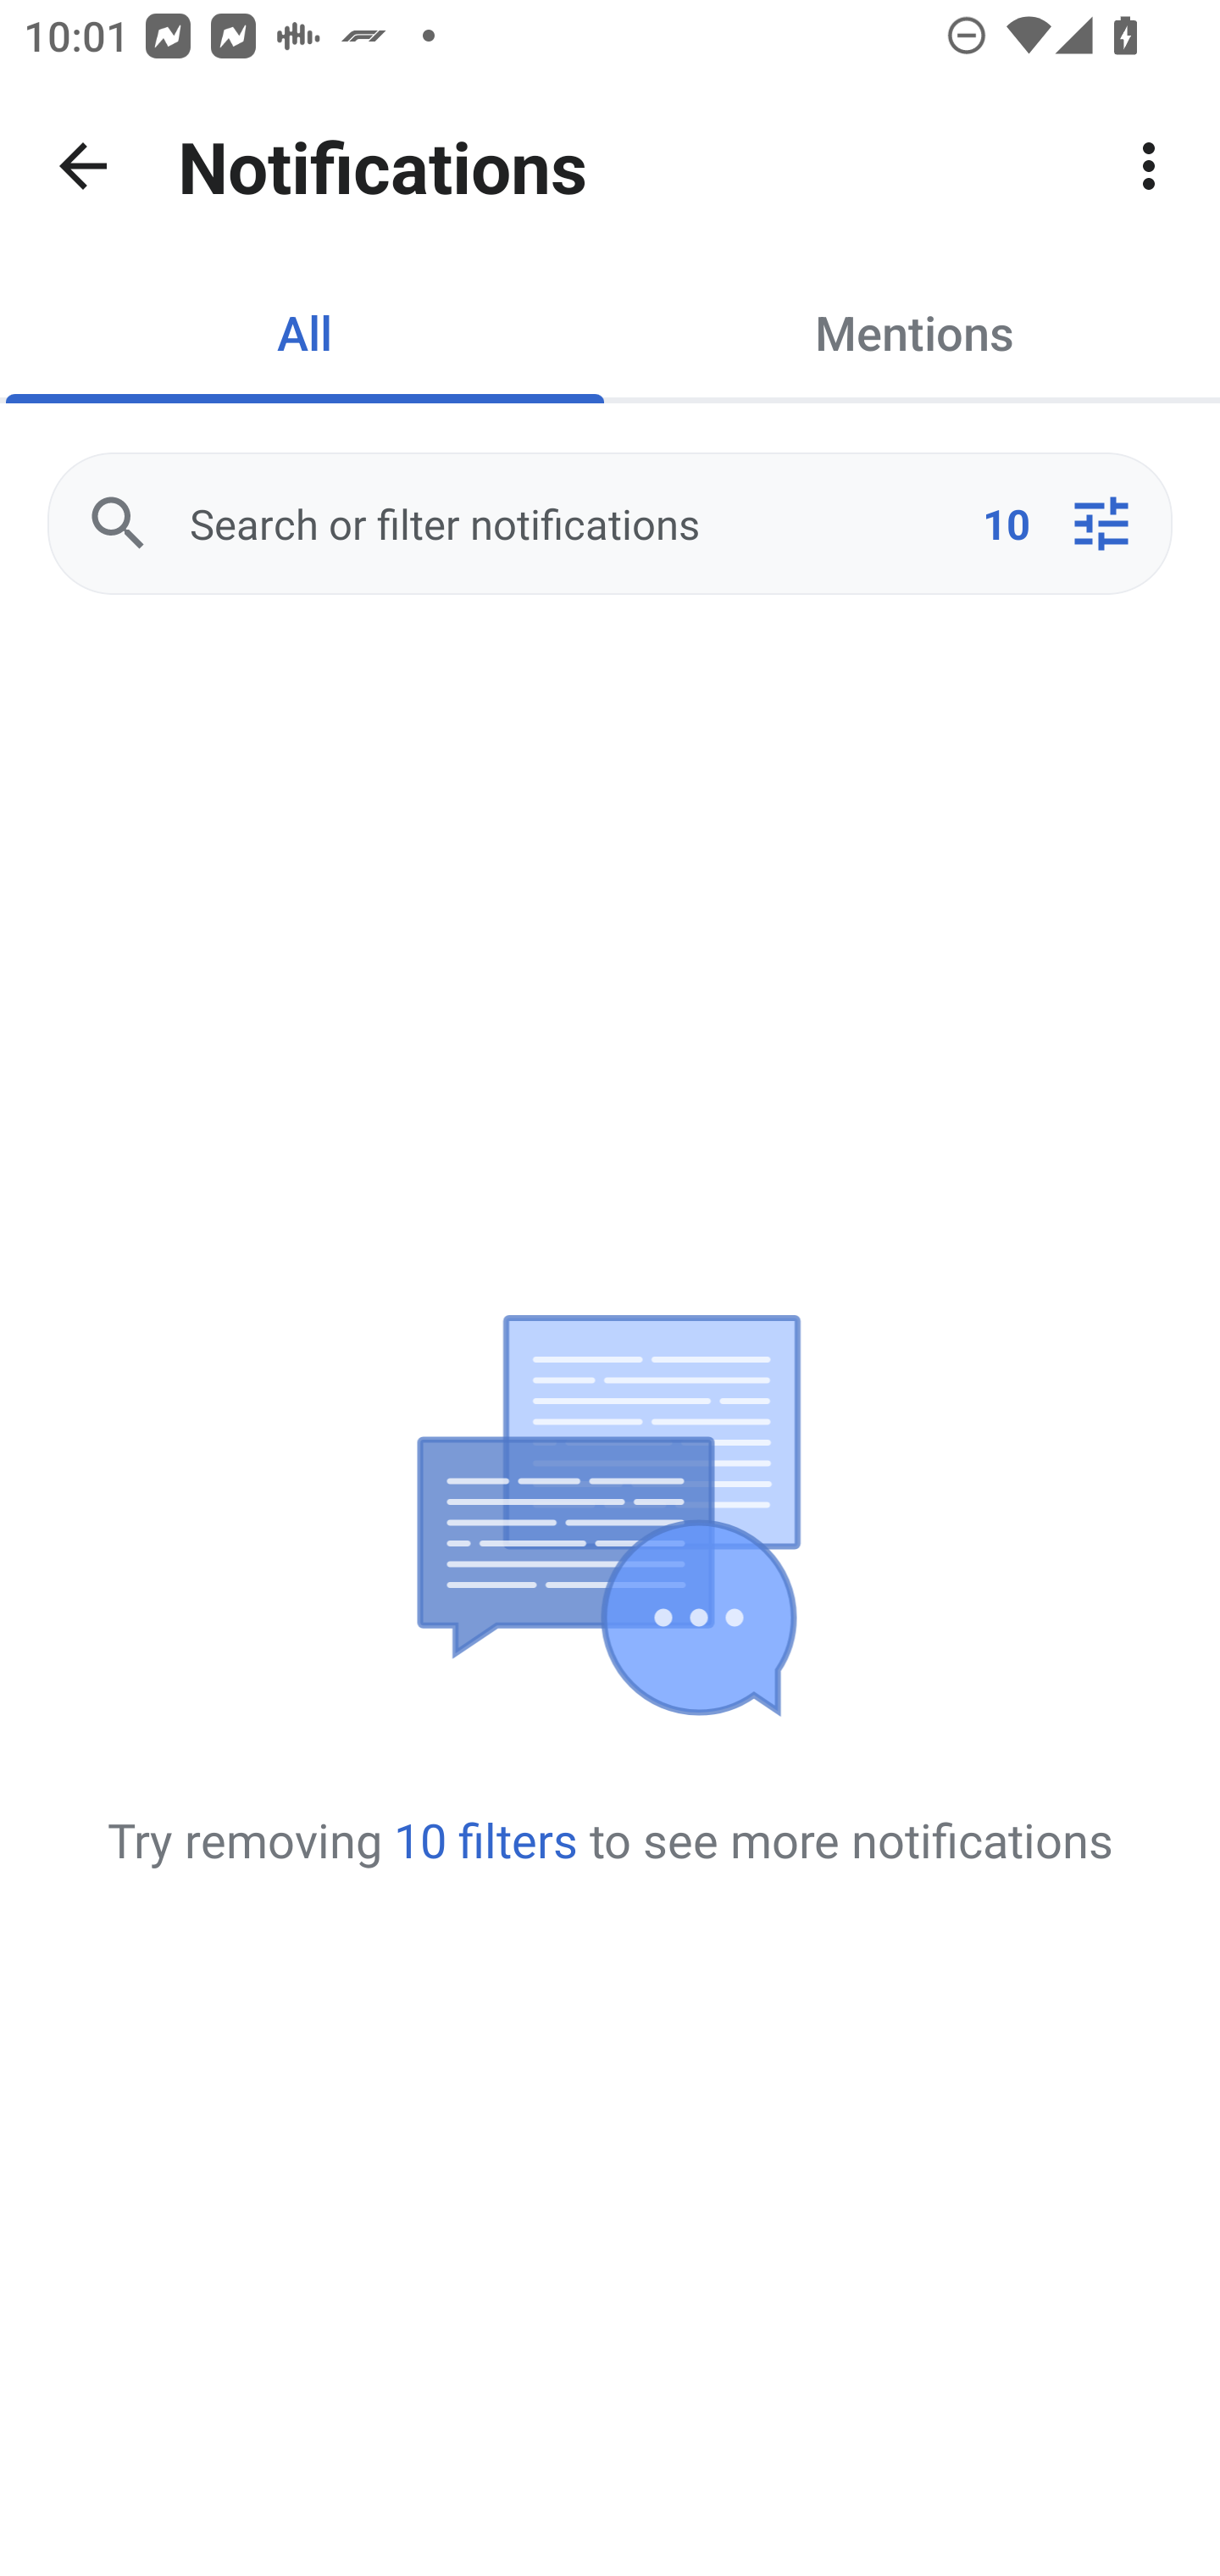 Image resolution: width=1220 pixels, height=2576 pixels. Describe the element at coordinates (1101, 524) in the screenshot. I see `Notification filter` at that location.